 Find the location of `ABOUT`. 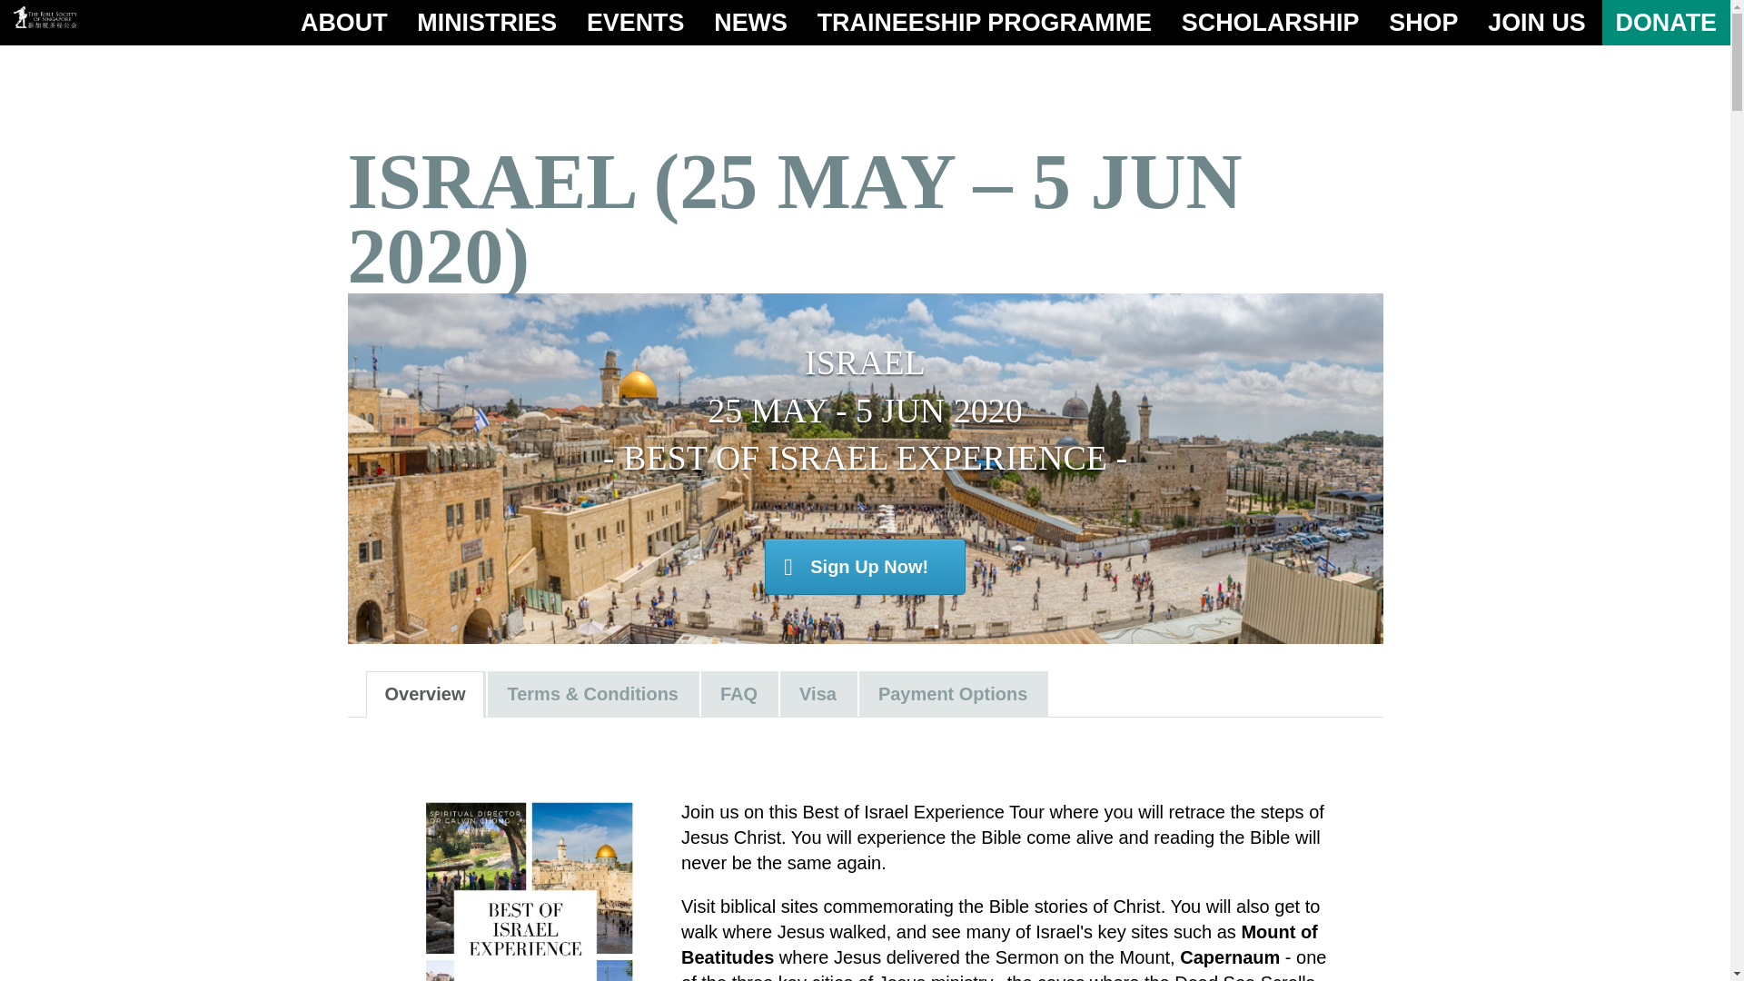

ABOUT is located at coordinates (343, 22).